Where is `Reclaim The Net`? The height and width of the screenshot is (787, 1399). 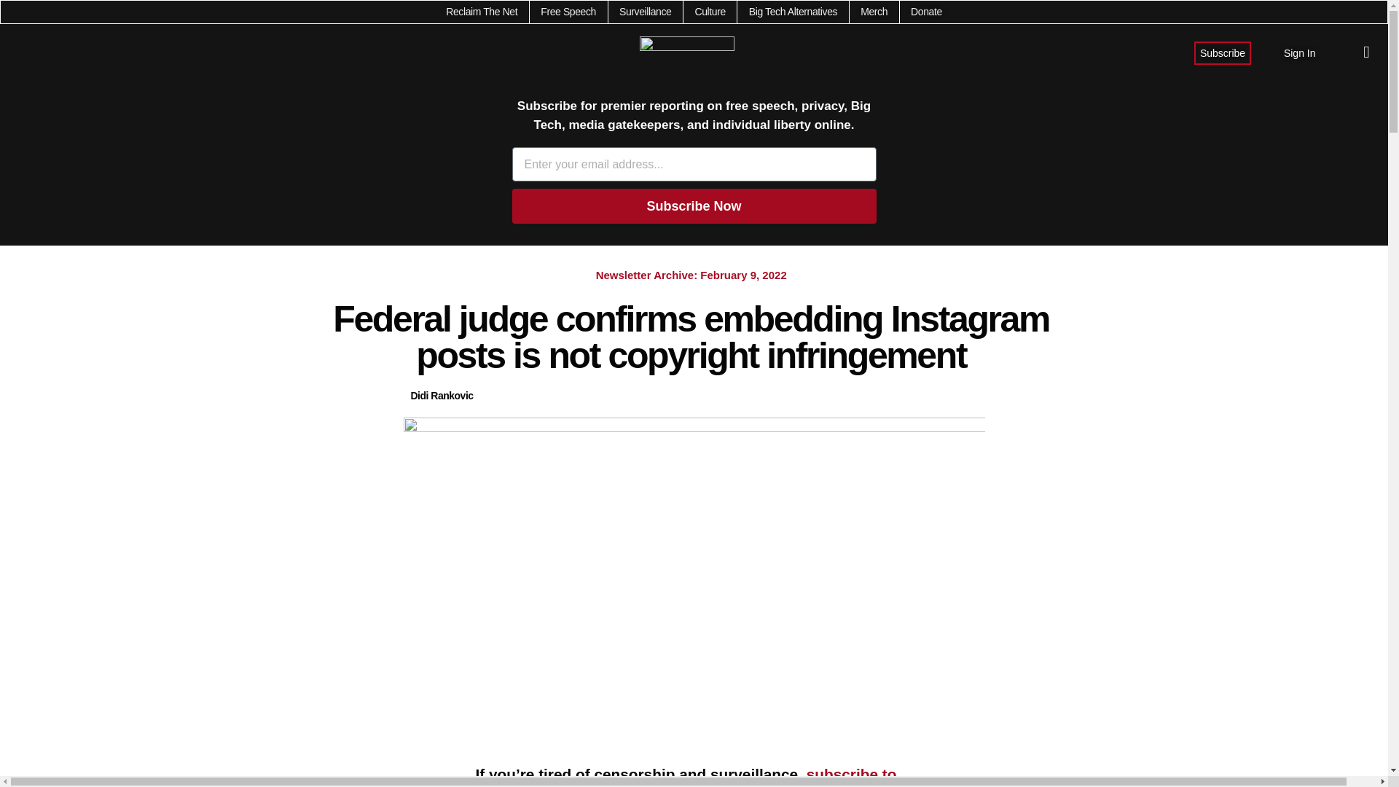
Reclaim The Net is located at coordinates (482, 12).